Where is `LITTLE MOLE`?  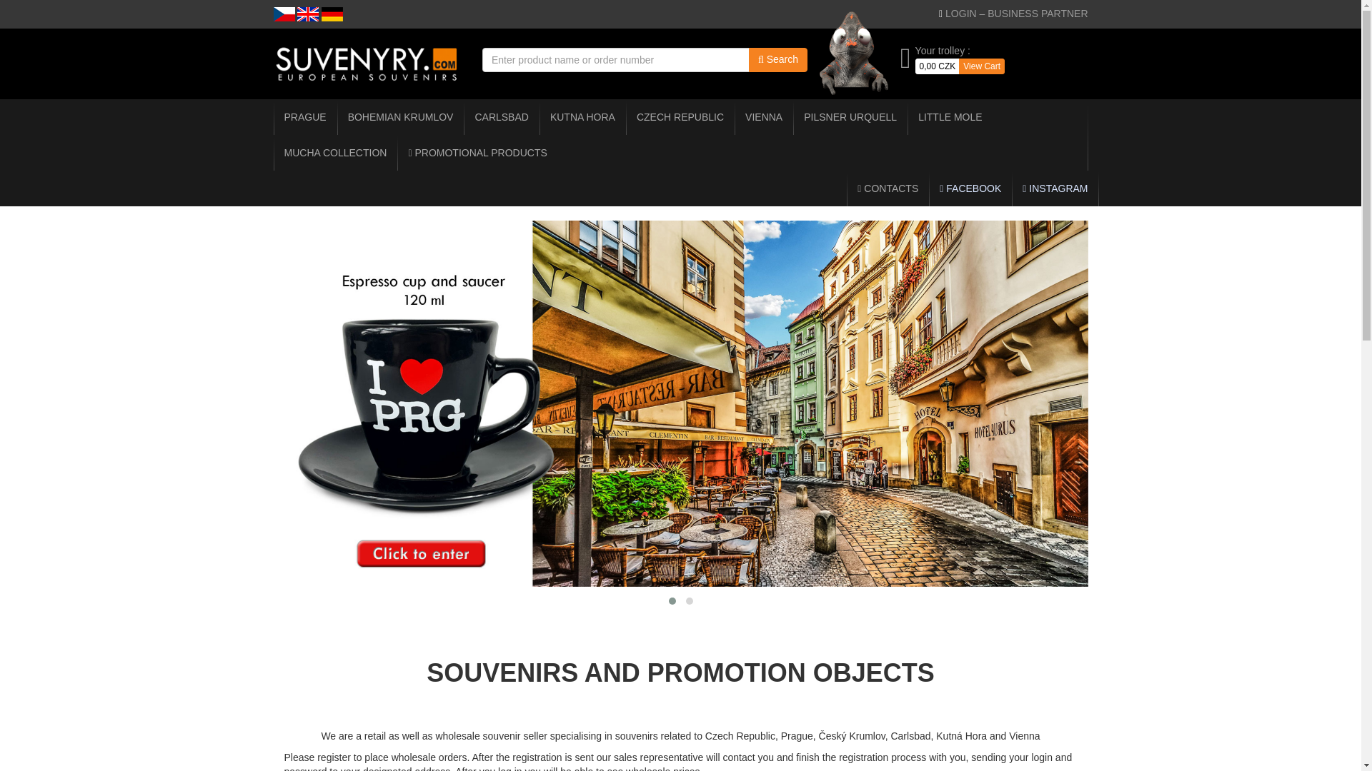 LITTLE MOLE is located at coordinates (949, 117).